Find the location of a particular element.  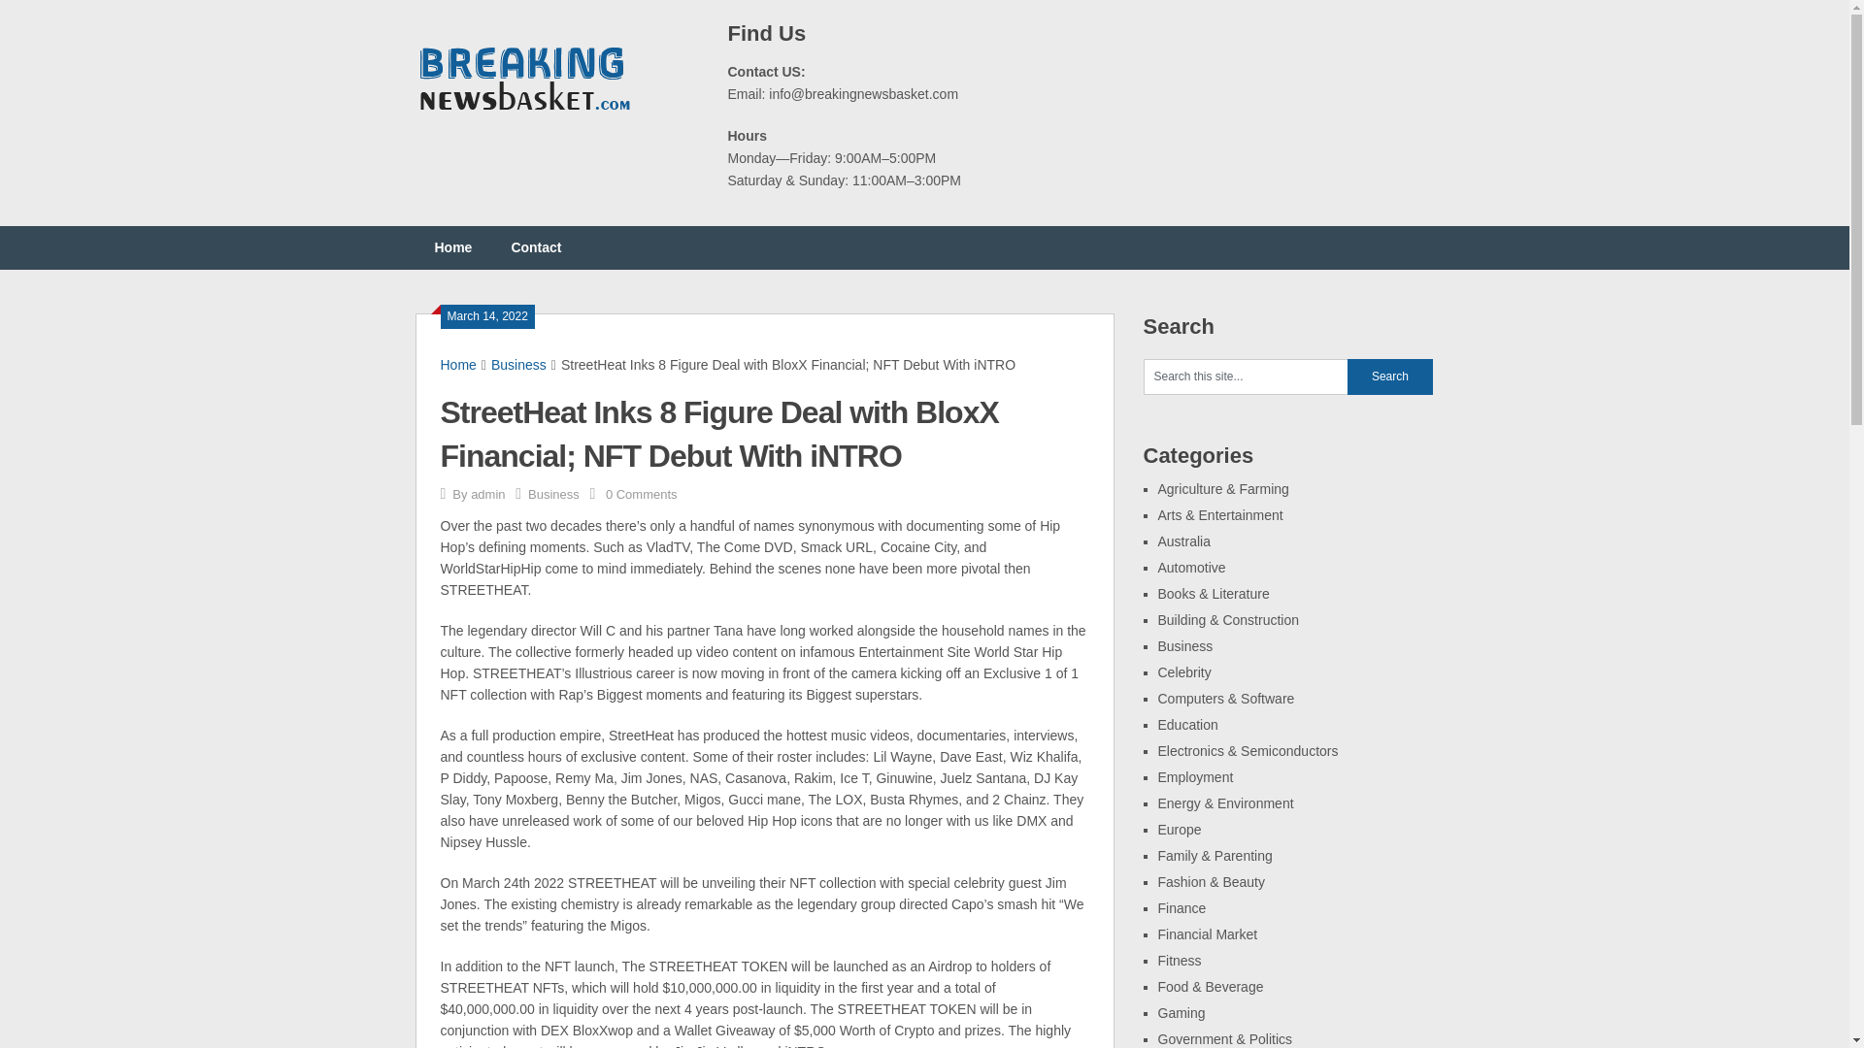

Education is located at coordinates (1186, 724).